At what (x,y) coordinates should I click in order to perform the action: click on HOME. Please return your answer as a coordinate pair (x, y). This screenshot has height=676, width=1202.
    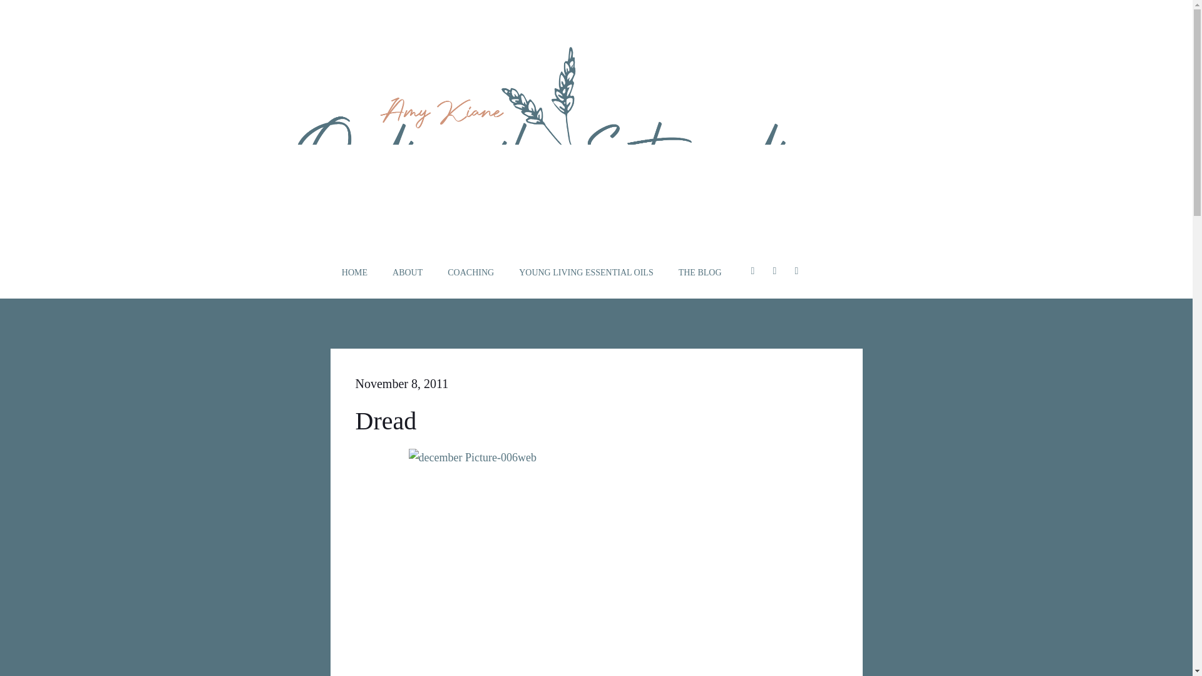
    Looking at the image, I should click on (354, 273).